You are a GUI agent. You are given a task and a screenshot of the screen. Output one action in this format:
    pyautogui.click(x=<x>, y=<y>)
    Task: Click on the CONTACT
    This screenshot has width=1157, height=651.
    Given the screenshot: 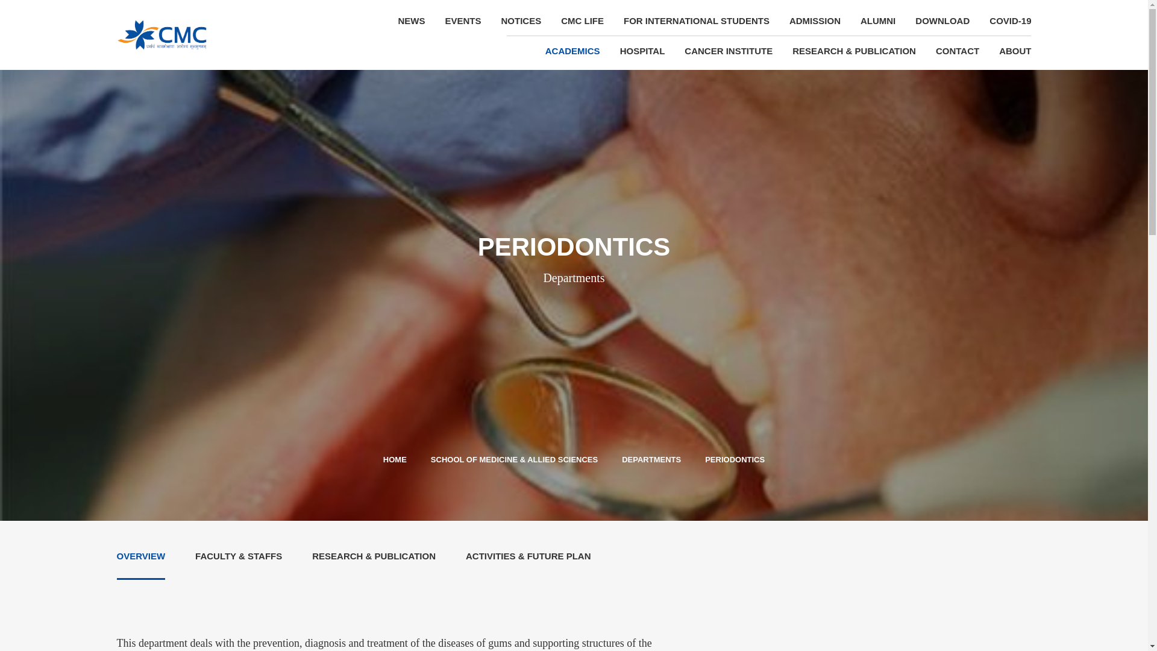 What is the action you would take?
    pyautogui.click(x=957, y=51)
    